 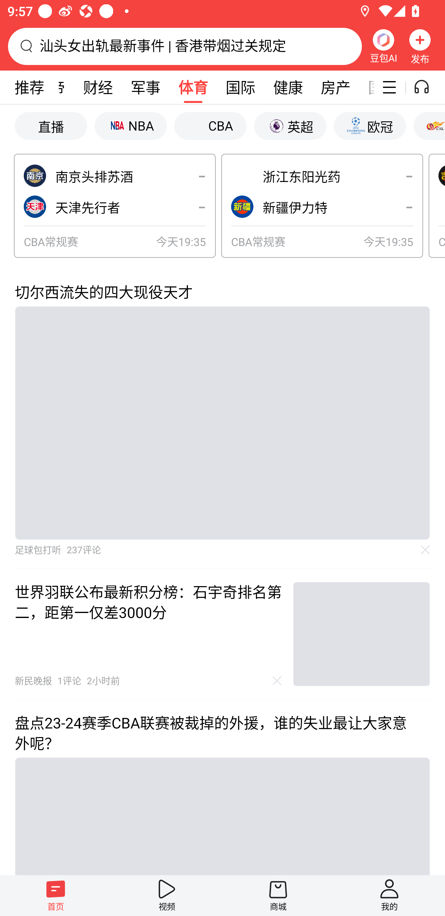 What do you see at coordinates (185, 46) in the screenshot?
I see `汕头女出轨最新事件 | 香港带烟过关规定 搜索框，汕头女出轨最新事件 | 香港带烟过关规定` at bounding box center [185, 46].